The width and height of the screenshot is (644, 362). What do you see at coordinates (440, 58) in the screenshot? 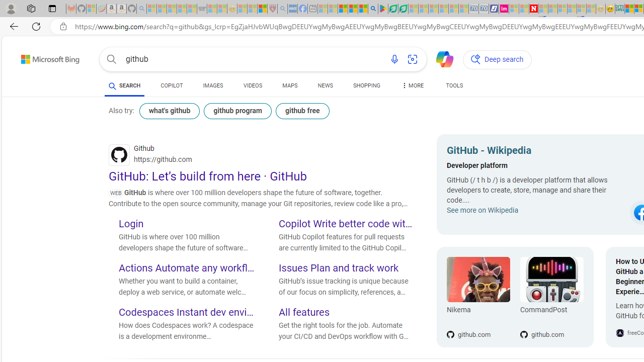
I see `Chat` at bounding box center [440, 58].